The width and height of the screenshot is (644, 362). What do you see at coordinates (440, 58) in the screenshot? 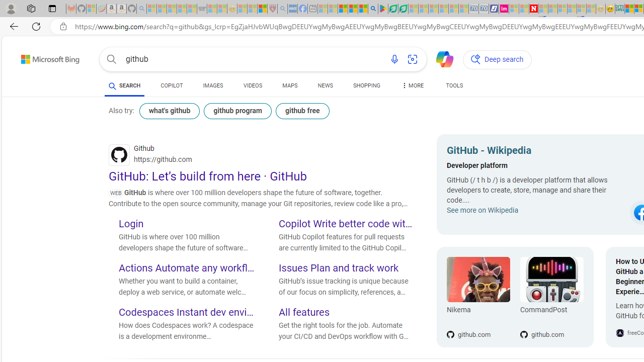
I see `Chat` at bounding box center [440, 58].